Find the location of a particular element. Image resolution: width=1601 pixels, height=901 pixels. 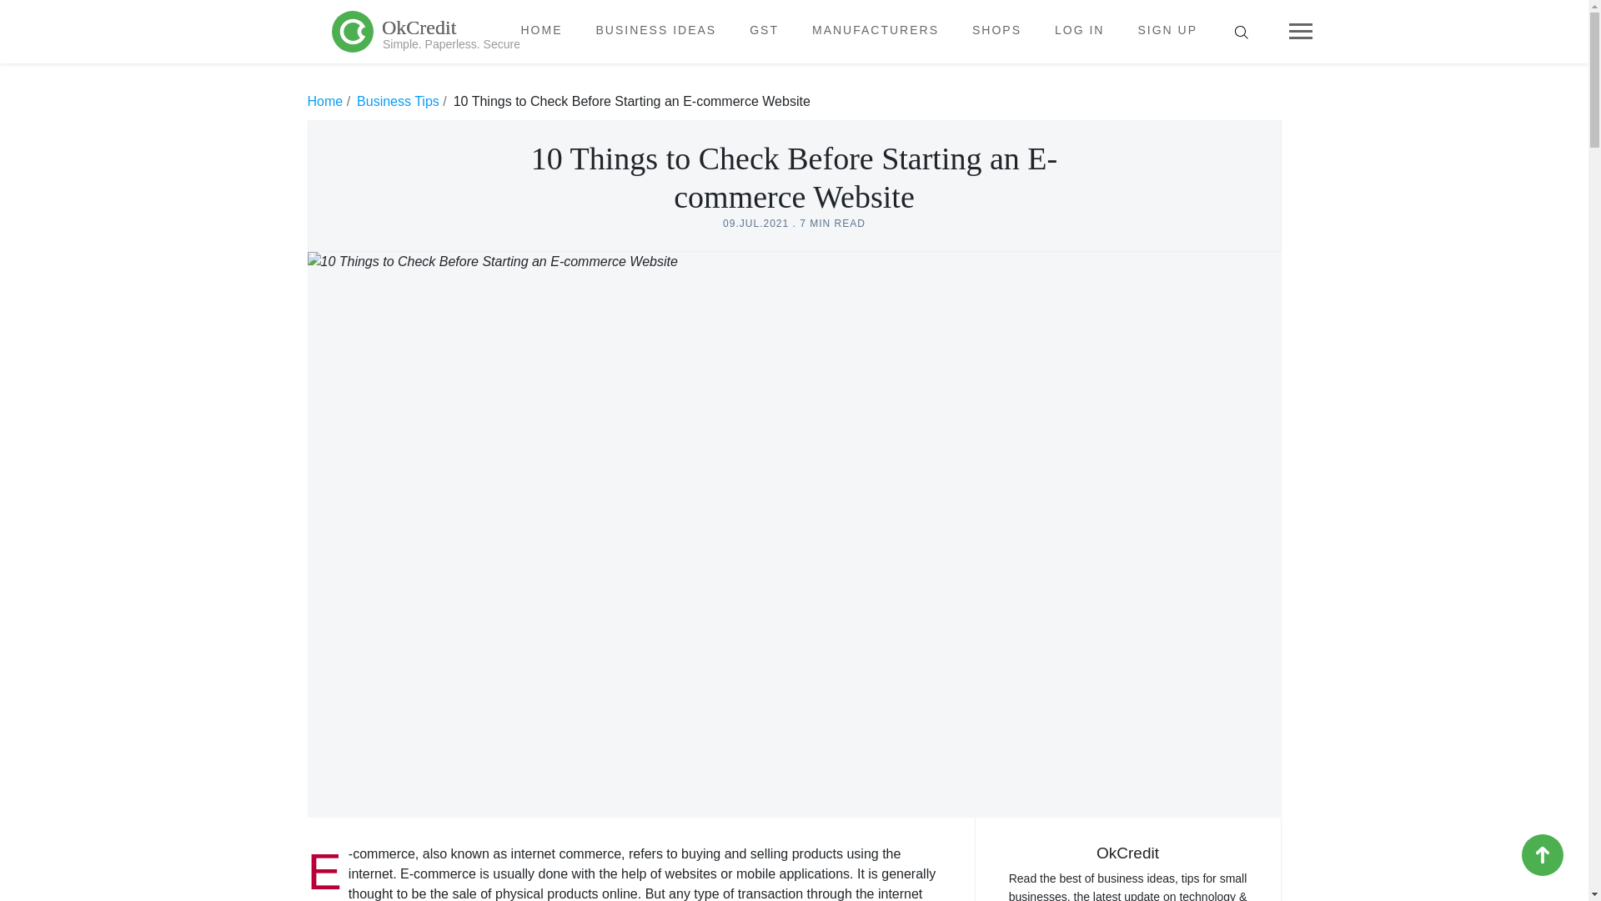

Business Tips is located at coordinates (996, 30).